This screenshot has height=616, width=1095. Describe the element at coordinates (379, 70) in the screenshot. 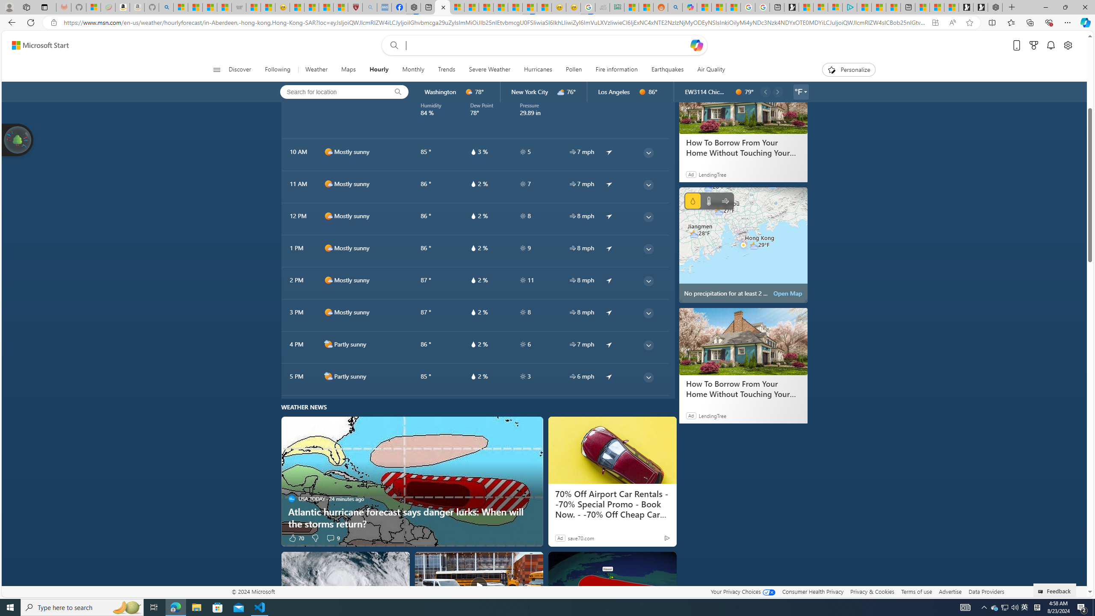

I see `Hourly` at that location.